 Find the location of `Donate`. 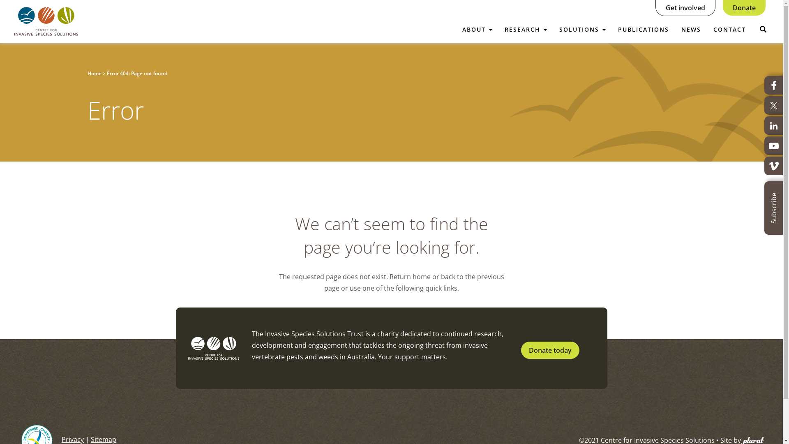

Donate is located at coordinates (744, 8).